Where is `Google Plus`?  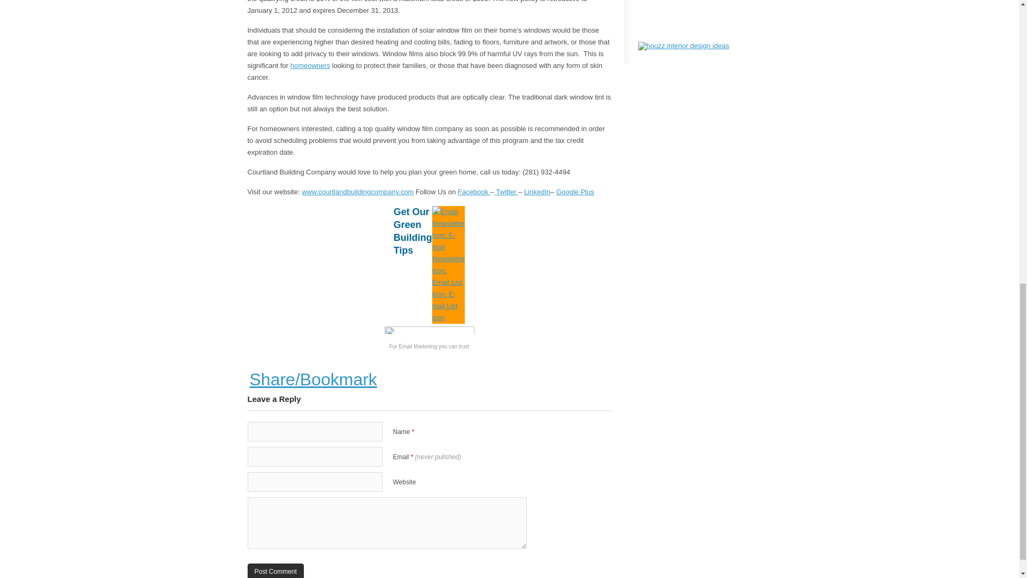
Google Plus is located at coordinates (576, 192).